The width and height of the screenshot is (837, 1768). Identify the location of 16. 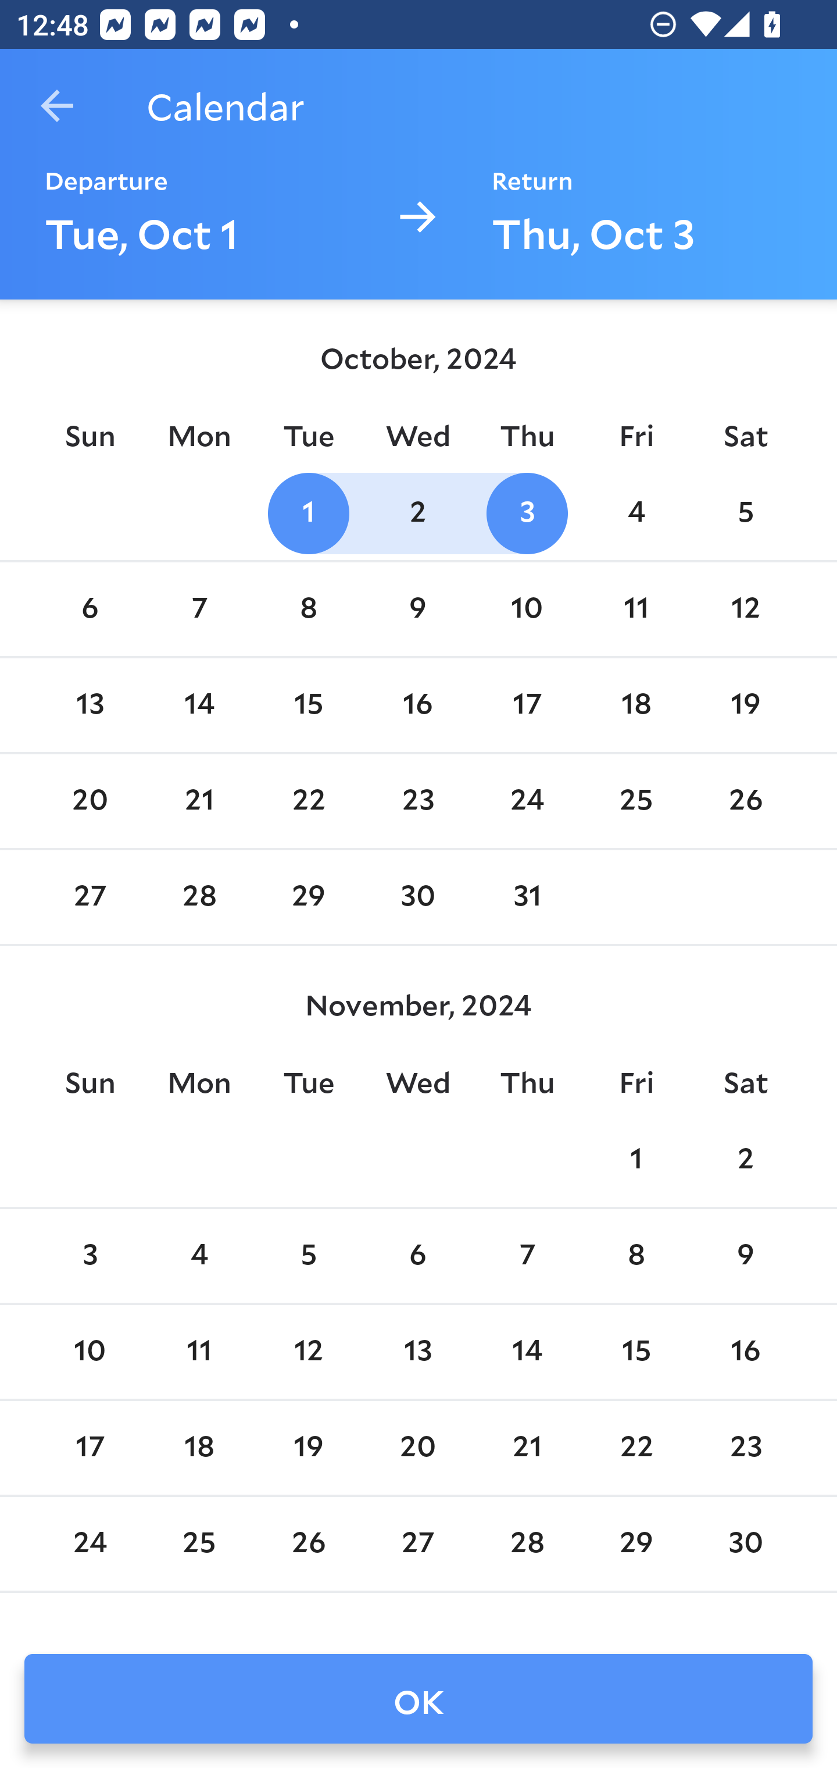
(745, 1352).